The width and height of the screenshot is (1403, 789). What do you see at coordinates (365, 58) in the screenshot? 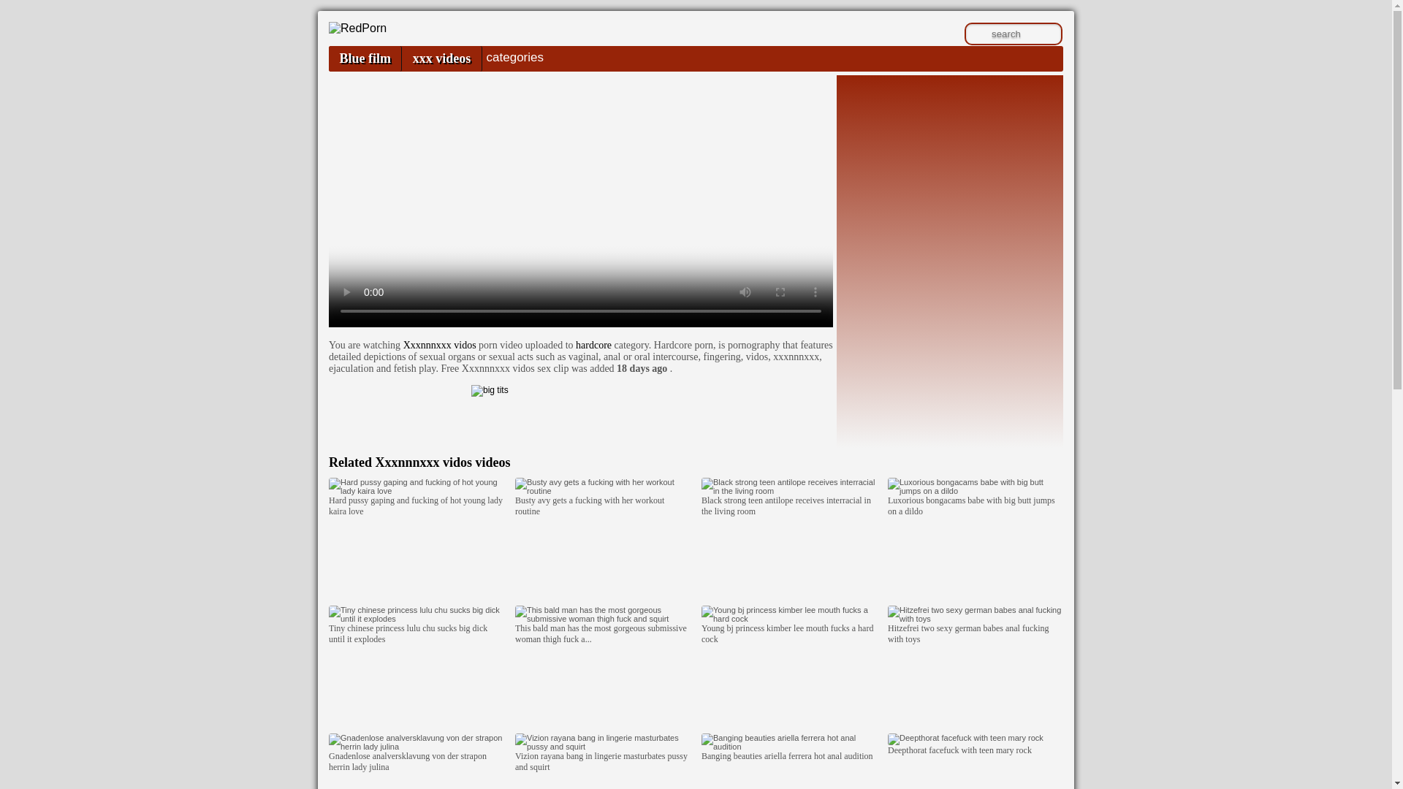
I see `Blue film` at bounding box center [365, 58].